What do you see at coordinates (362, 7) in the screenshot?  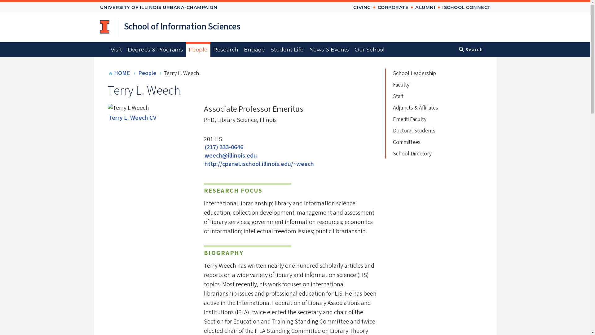 I see `GIVING` at bounding box center [362, 7].